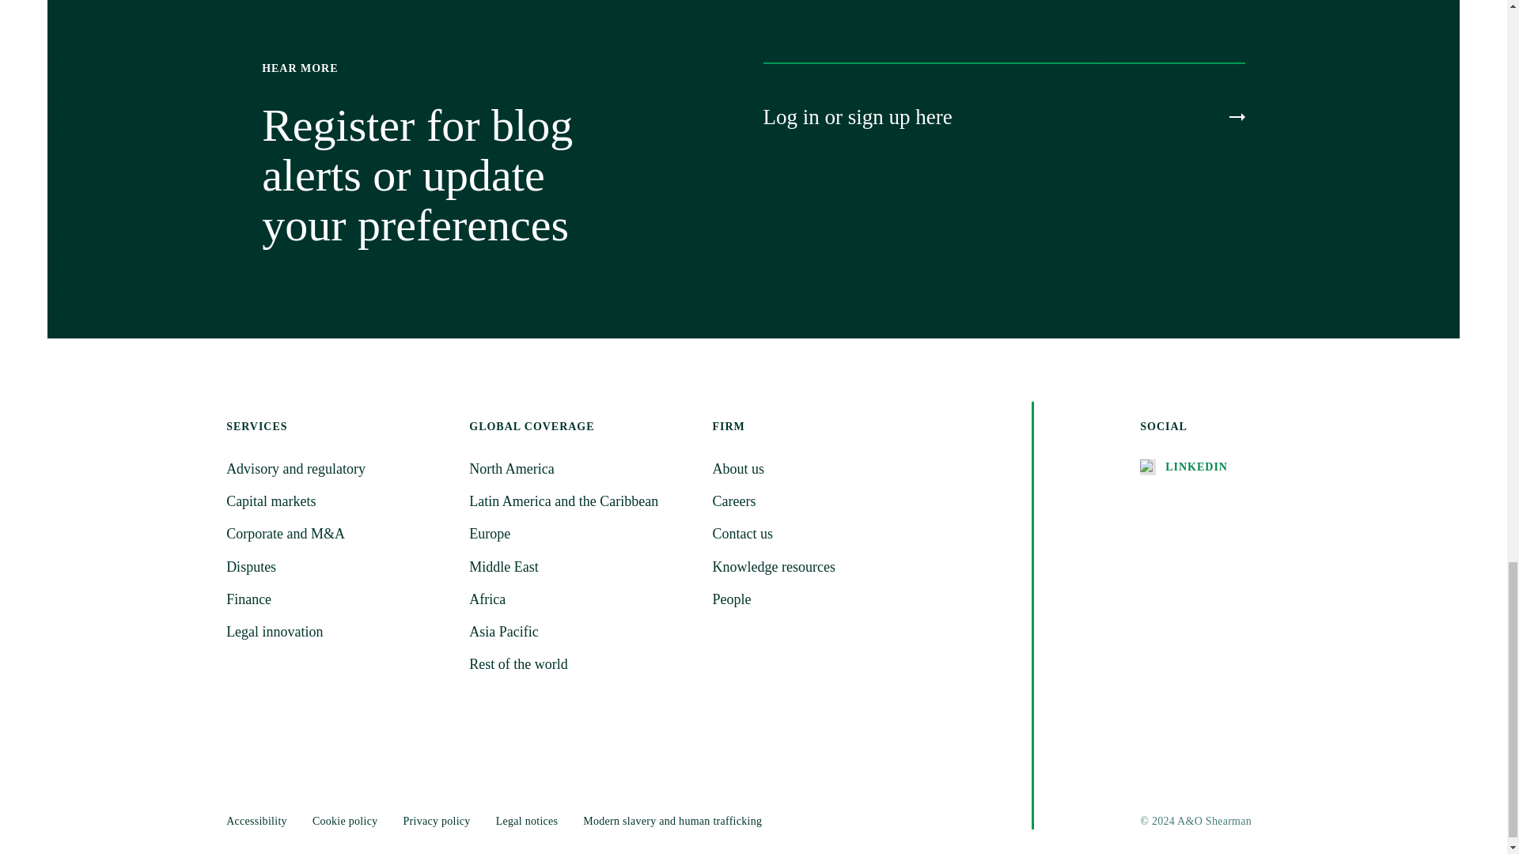  What do you see at coordinates (581, 501) in the screenshot?
I see `Latin America and the Caribbean` at bounding box center [581, 501].